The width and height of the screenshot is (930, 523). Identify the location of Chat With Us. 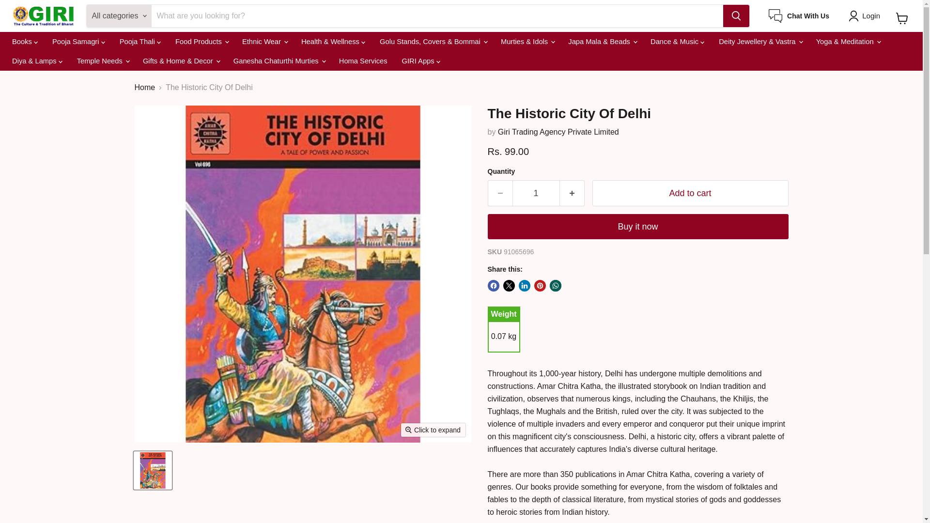
(799, 16).